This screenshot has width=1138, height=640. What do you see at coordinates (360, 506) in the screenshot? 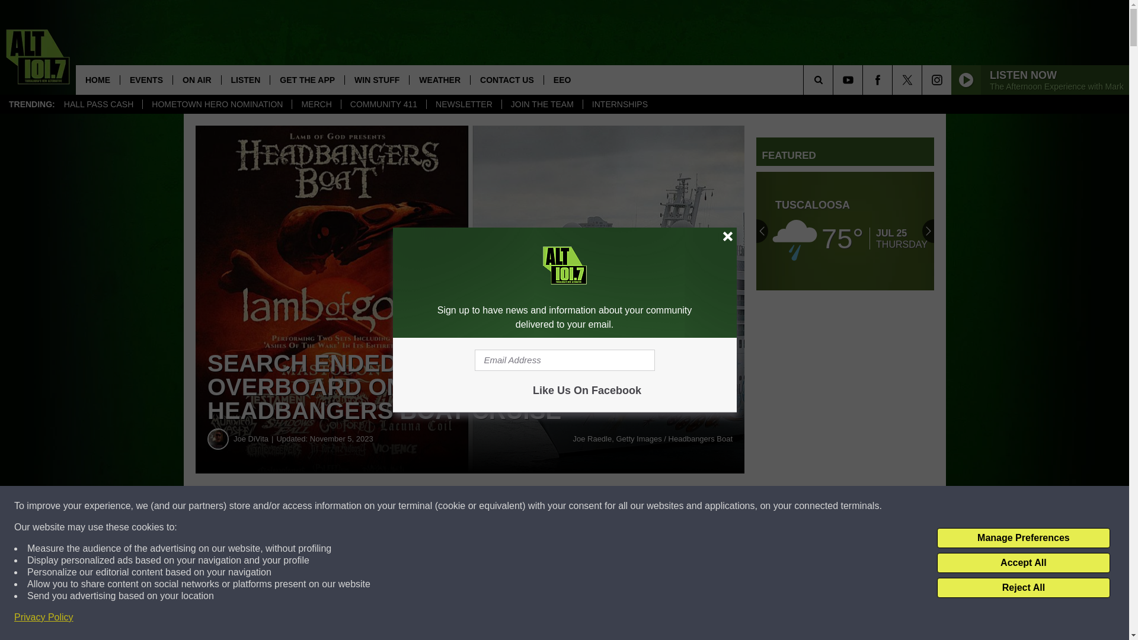
I see `SHARE` at bounding box center [360, 506].